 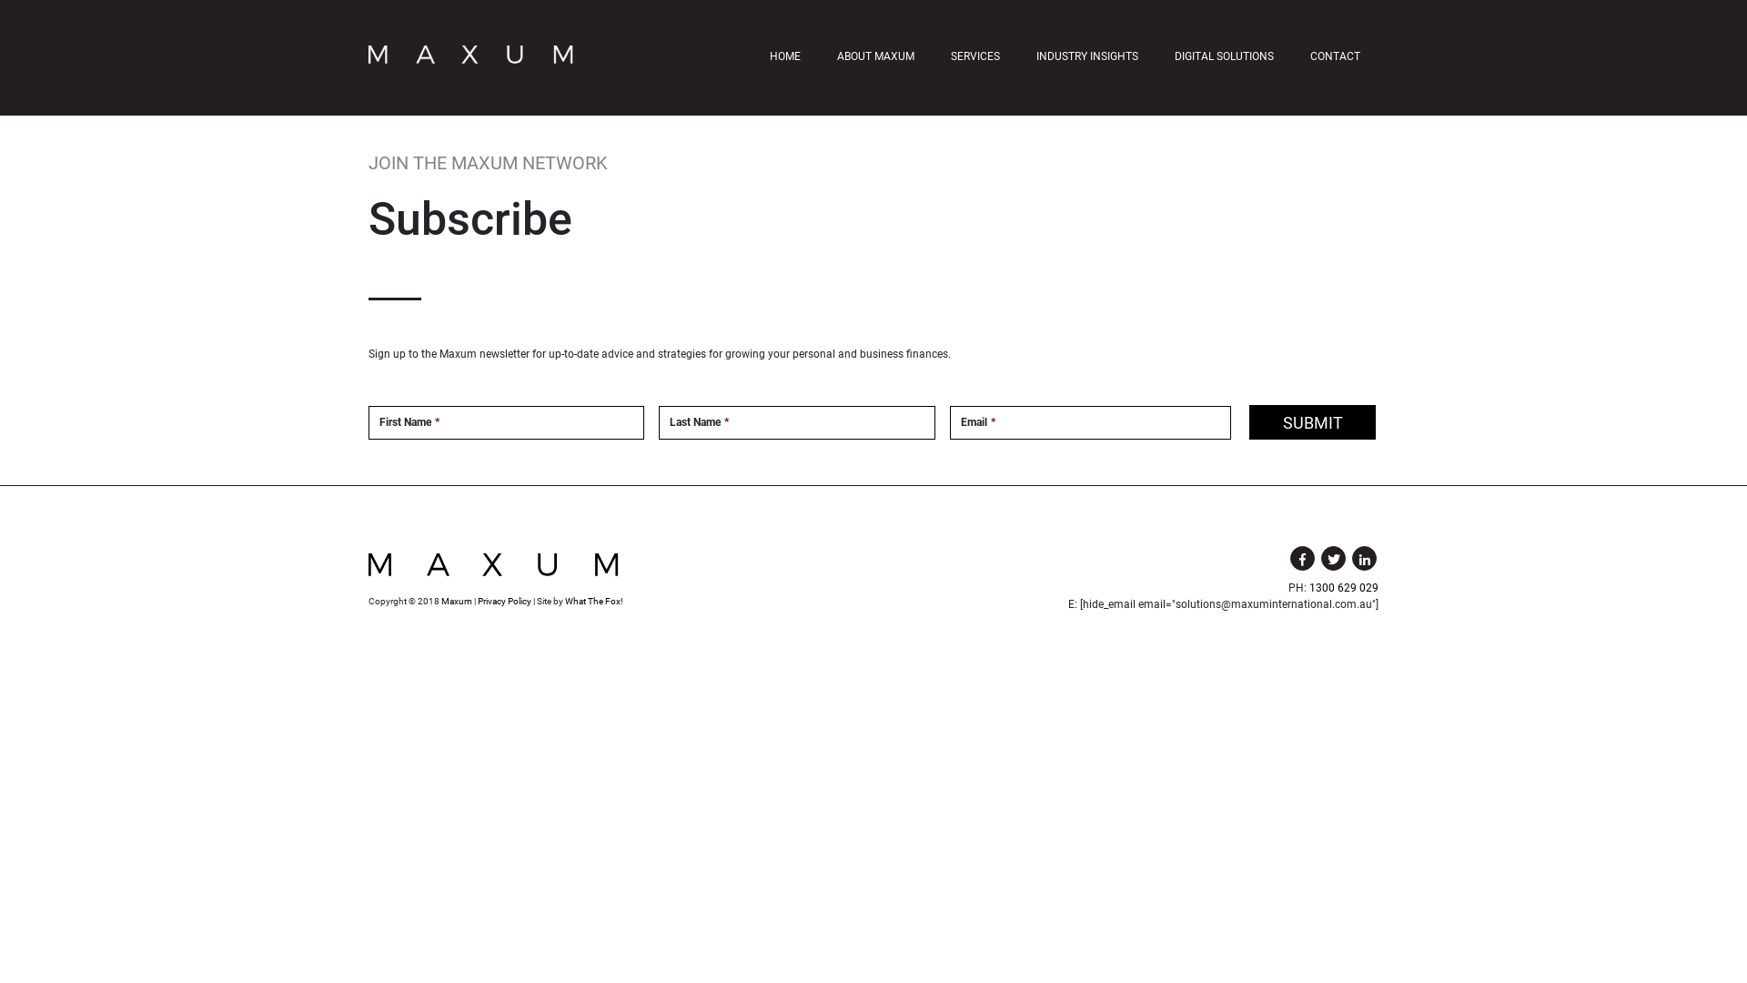 What do you see at coordinates (975, 56) in the screenshot?
I see `SERVICES` at bounding box center [975, 56].